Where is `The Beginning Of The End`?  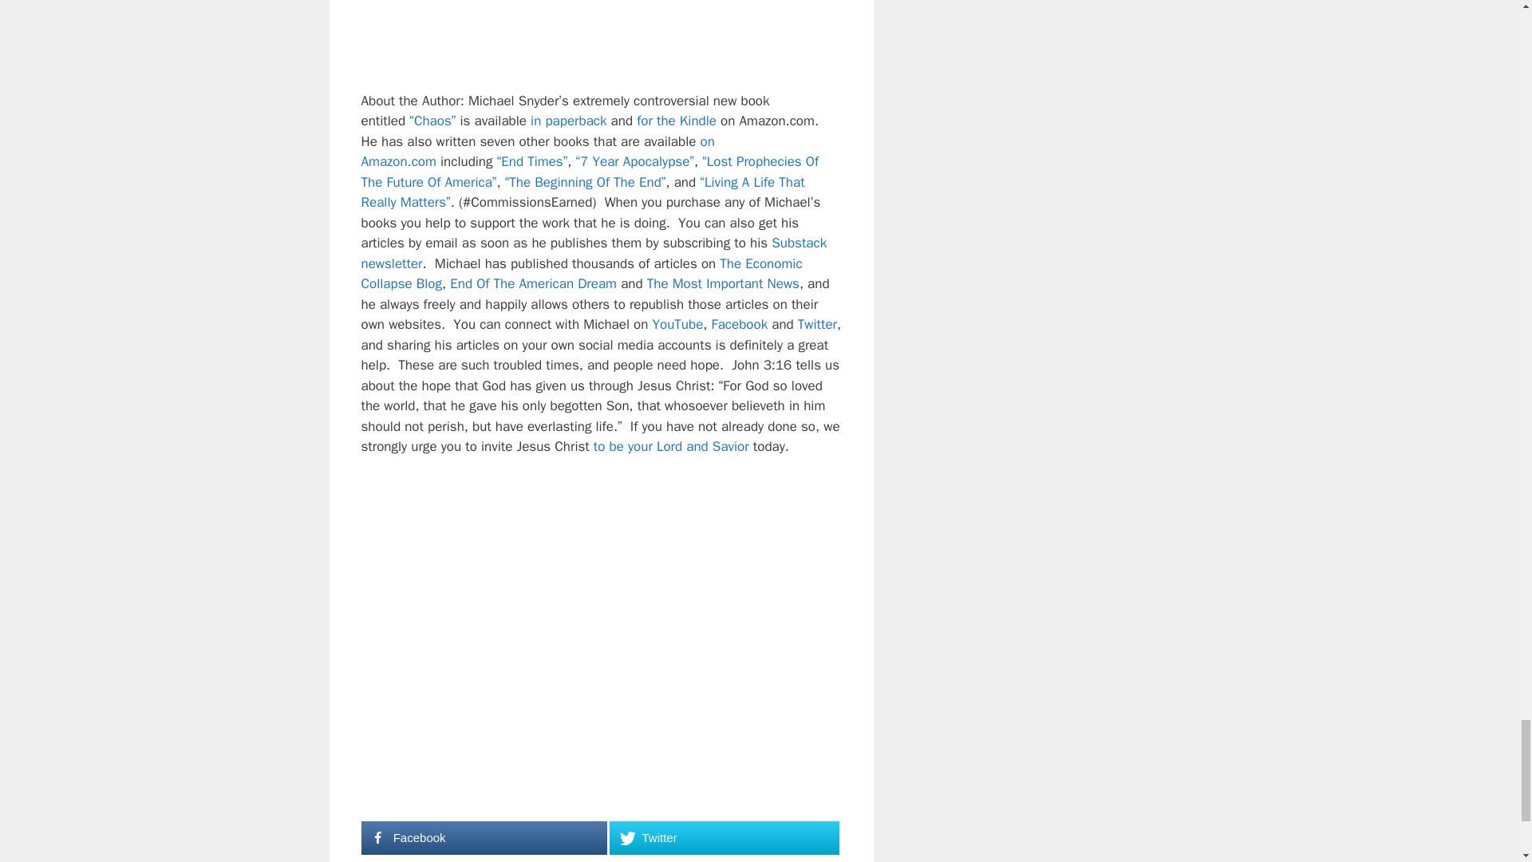
The Beginning Of The End is located at coordinates (586, 182).